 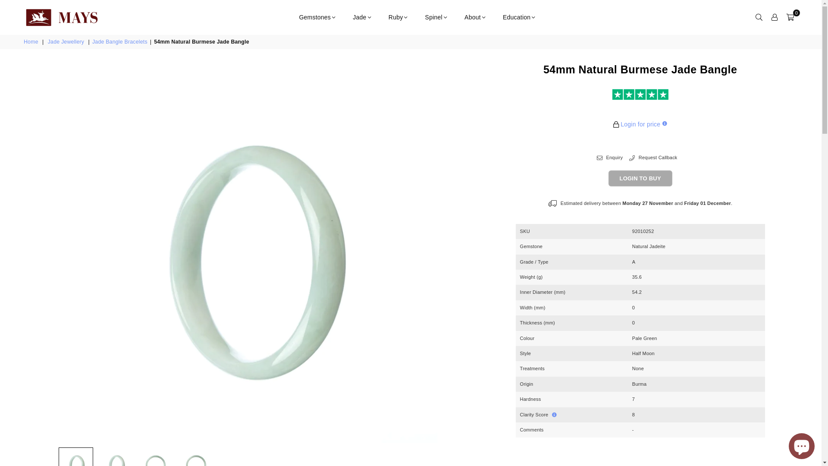 What do you see at coordinates (519, 17) in the screenshot?
I see `Education` at bounding box center [519, 17].